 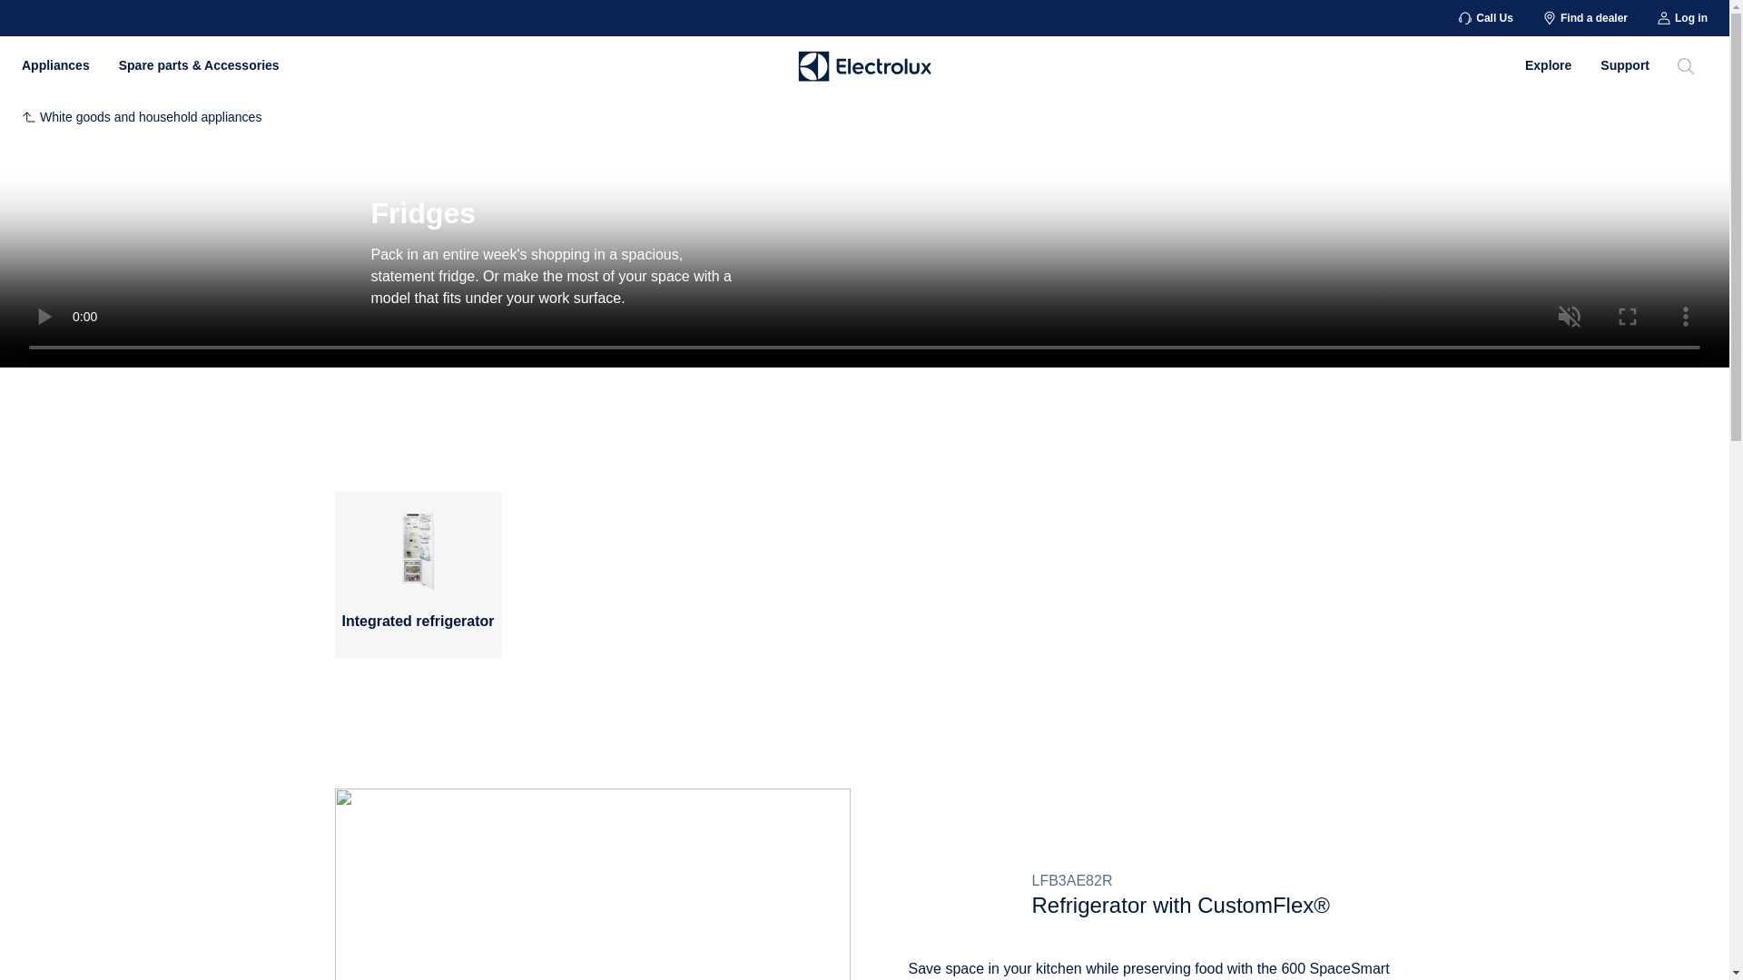 What do you see at coordinates (1585, 18) in the screenshot?
I see `Find a dealer` at bounding box center [1585, 18].